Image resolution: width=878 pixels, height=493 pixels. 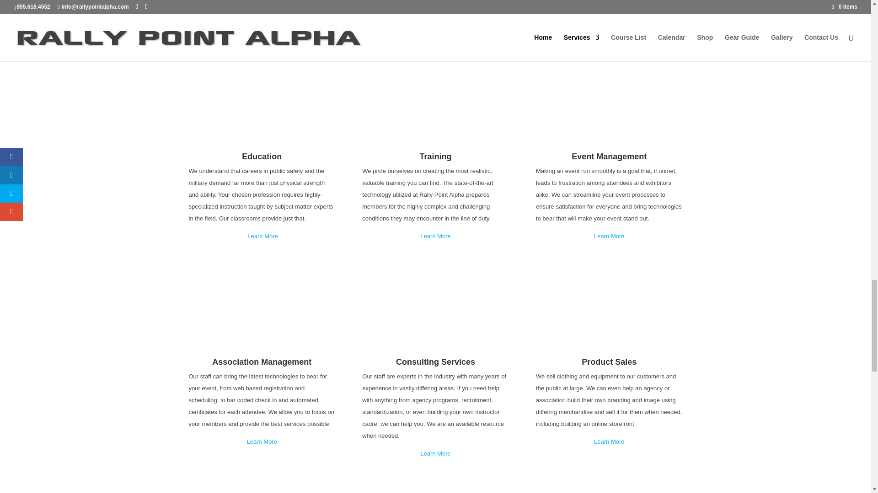 What do you see at coordinates (262, 236) in the screenshot?
I see `Learn More` at bounding box center [262, 236].